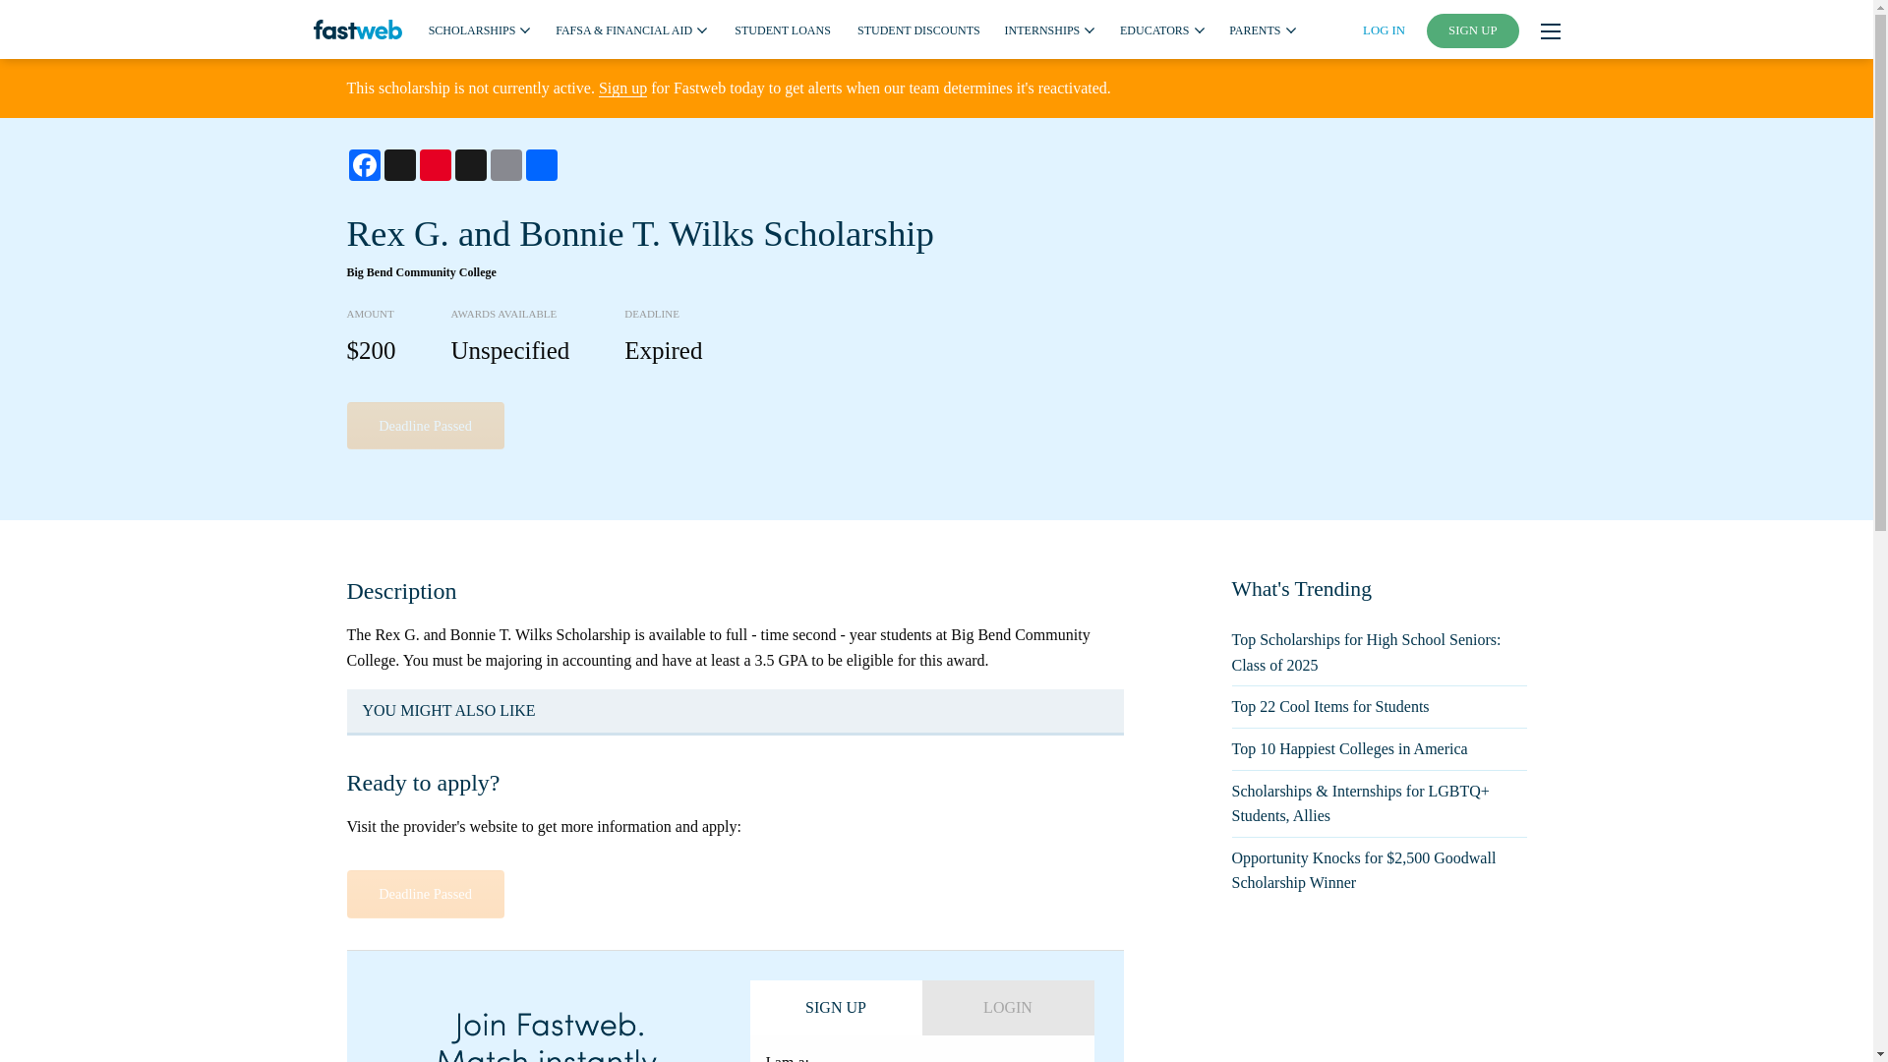 The width and height of the screenshot is (1888, 1062). I want to click on LOG IN, so click(1384, 29).